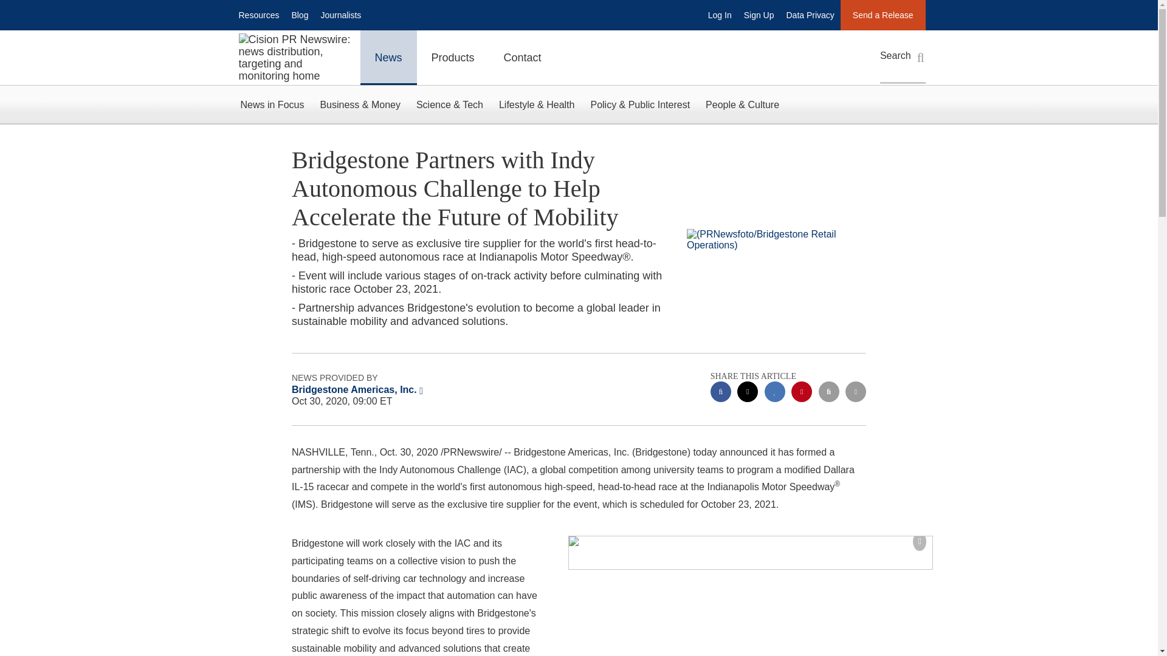  What do you see at coordinates (810, 15) in the screenshot?
I see `Data Privacy` at bounding box center [810, 15].